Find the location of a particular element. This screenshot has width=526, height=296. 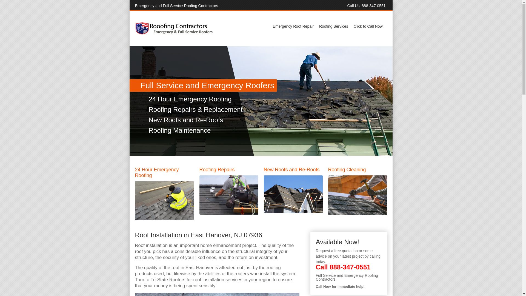

Click to Call Now! is located at coordinates (369, 26).